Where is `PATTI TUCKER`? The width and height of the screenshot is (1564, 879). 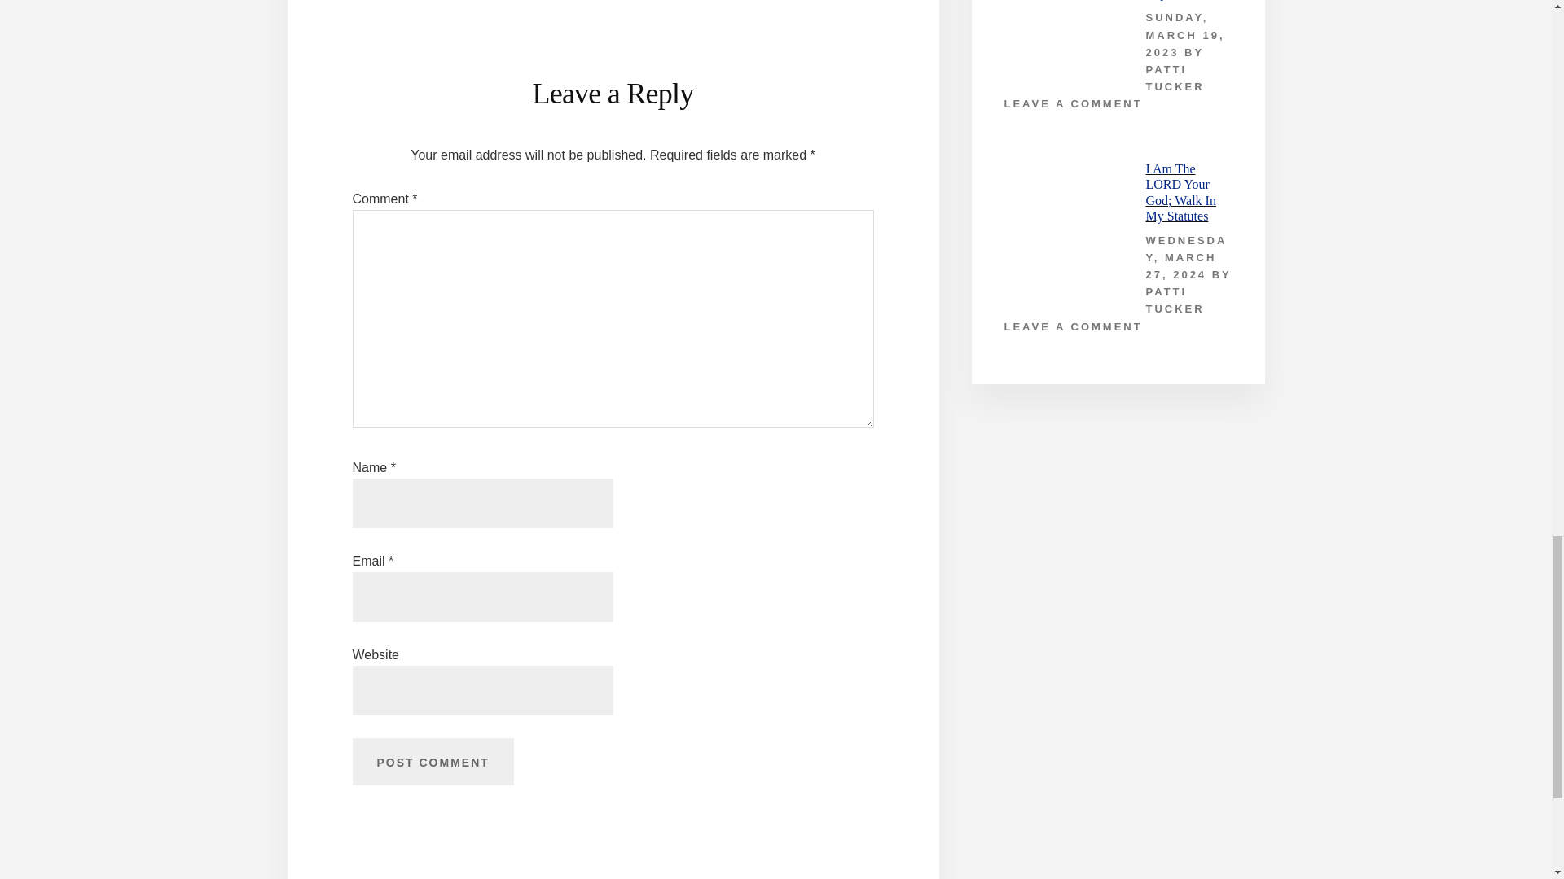
PATTI TUCKER is located at coordinates (1175, 300).